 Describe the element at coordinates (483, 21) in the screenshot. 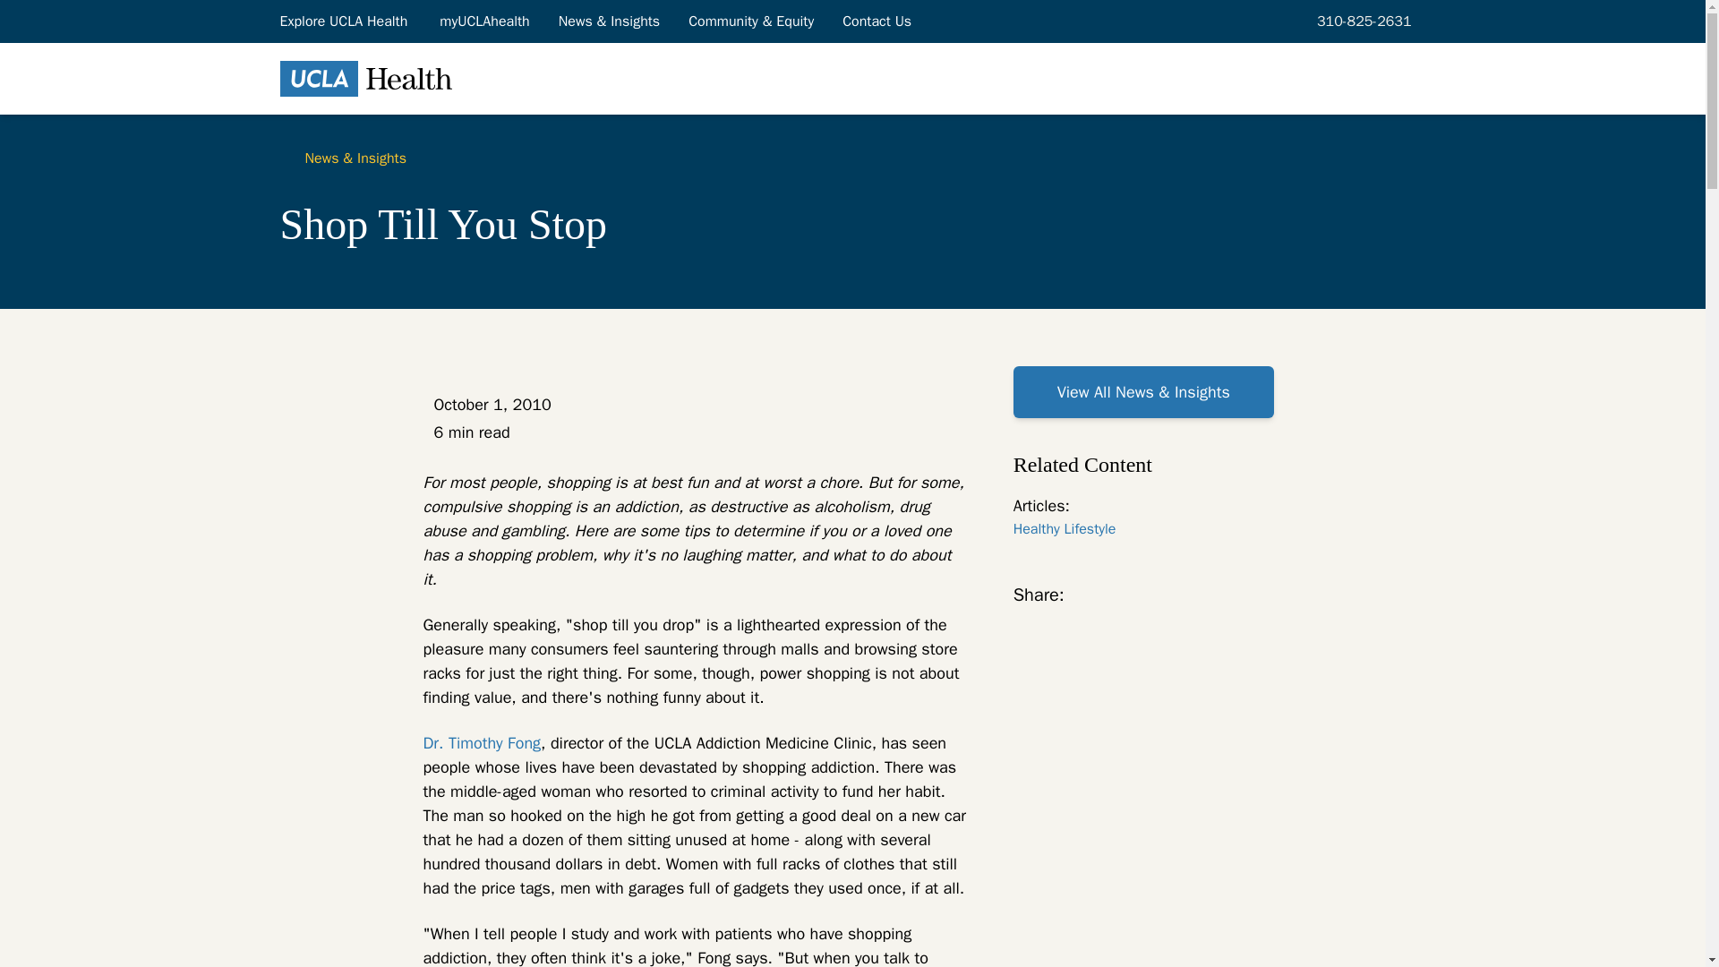

I see `myUCLAhealth` at that location.